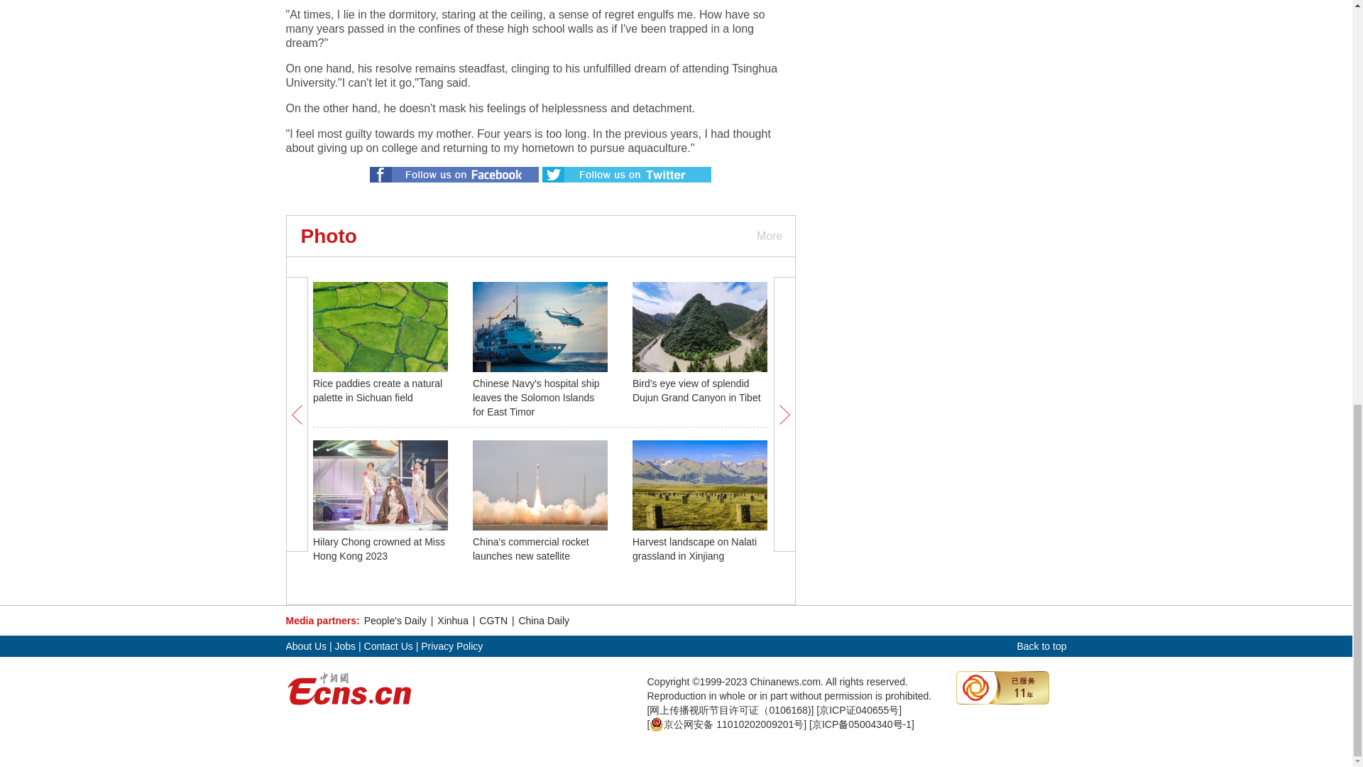  I want to click on Hilary Chong crowned at Miss Hong Kong 2023, so click(379, 548).